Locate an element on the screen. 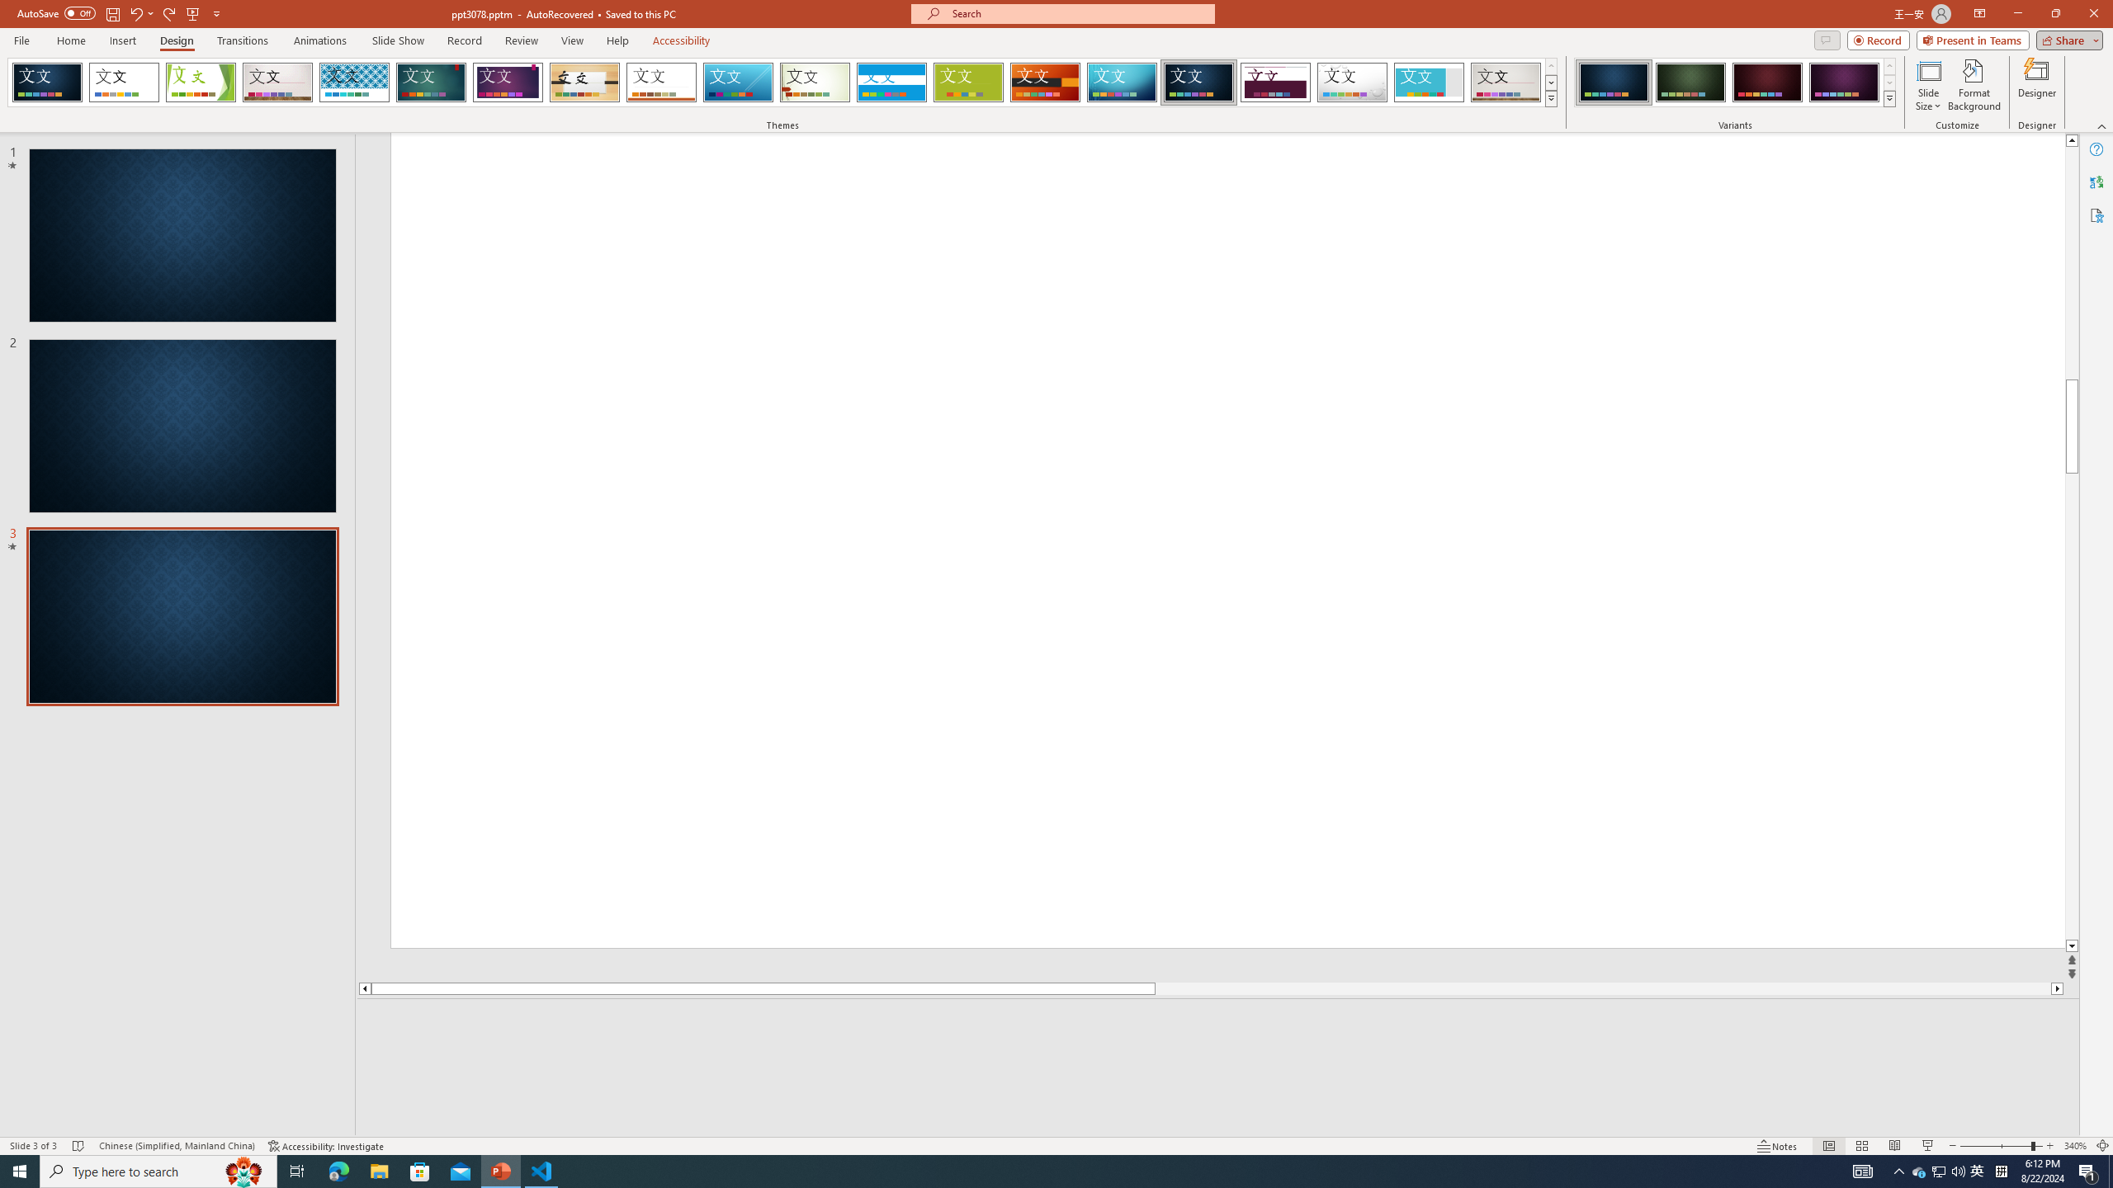  Retrospect is located at coordinates (661, 82).